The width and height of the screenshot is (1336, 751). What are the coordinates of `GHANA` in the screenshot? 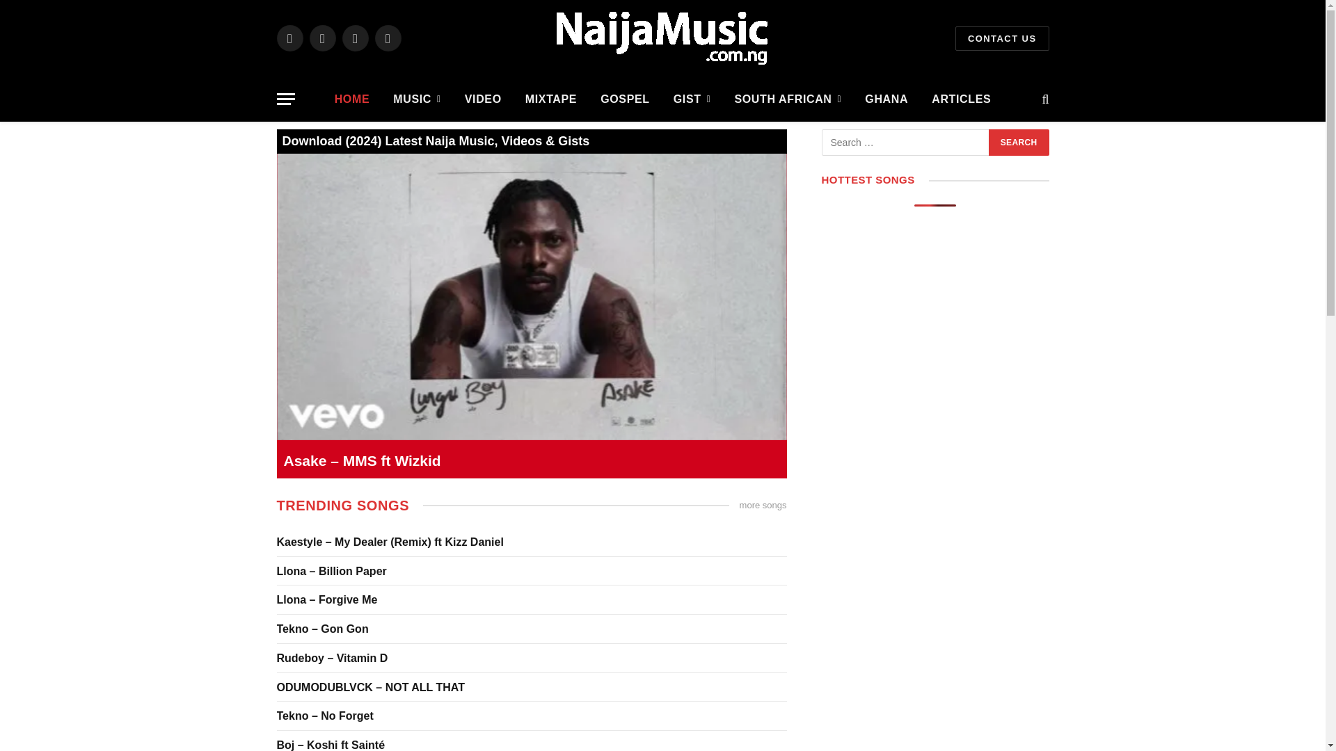 It's located at (886, 99).